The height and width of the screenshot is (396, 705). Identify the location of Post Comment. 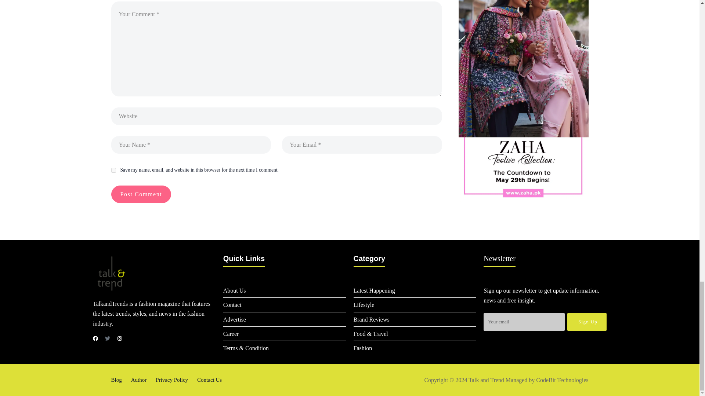
(141, 194).